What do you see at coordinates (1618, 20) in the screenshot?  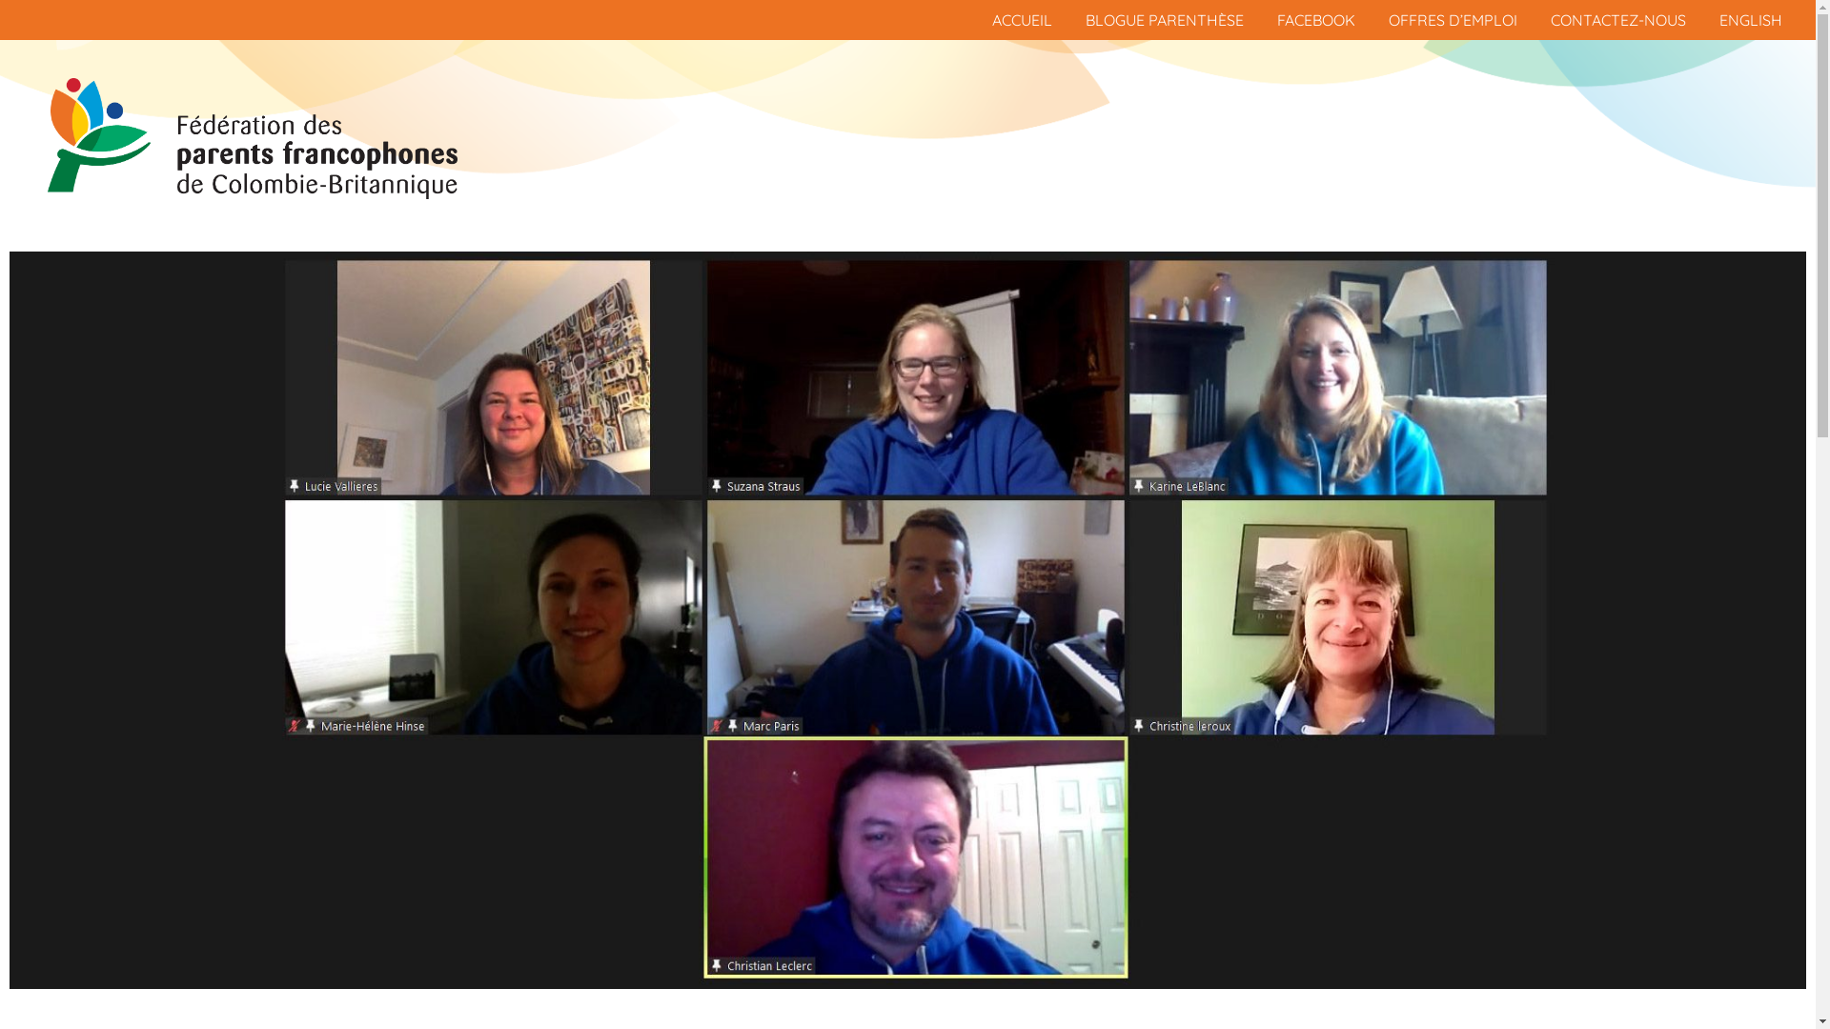 I see `CONTACTEZ-NOUS` at bounding box center [1618, 20].